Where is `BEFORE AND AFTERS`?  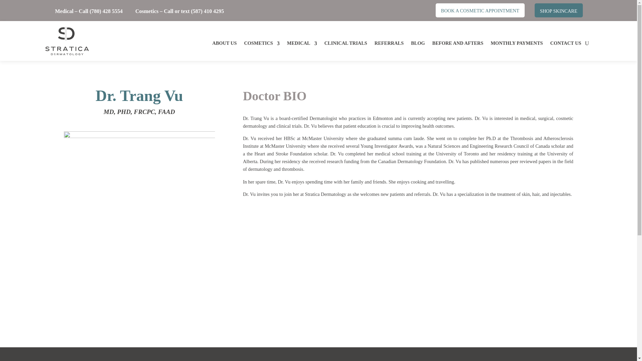 BEFORE AND AFTERS is located at coordinates (457, 44).